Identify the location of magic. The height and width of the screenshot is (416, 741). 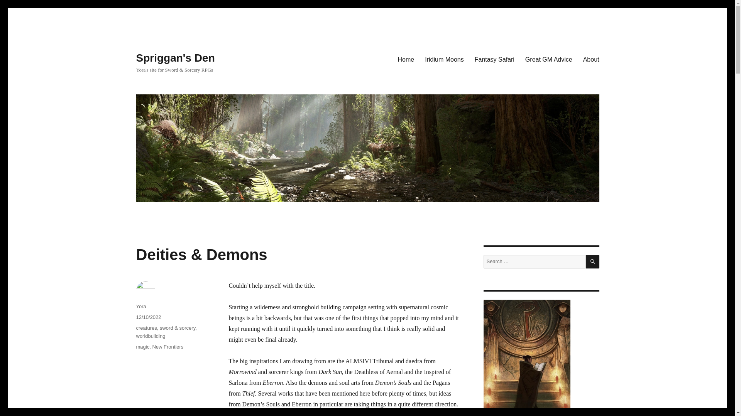
(142, 347).